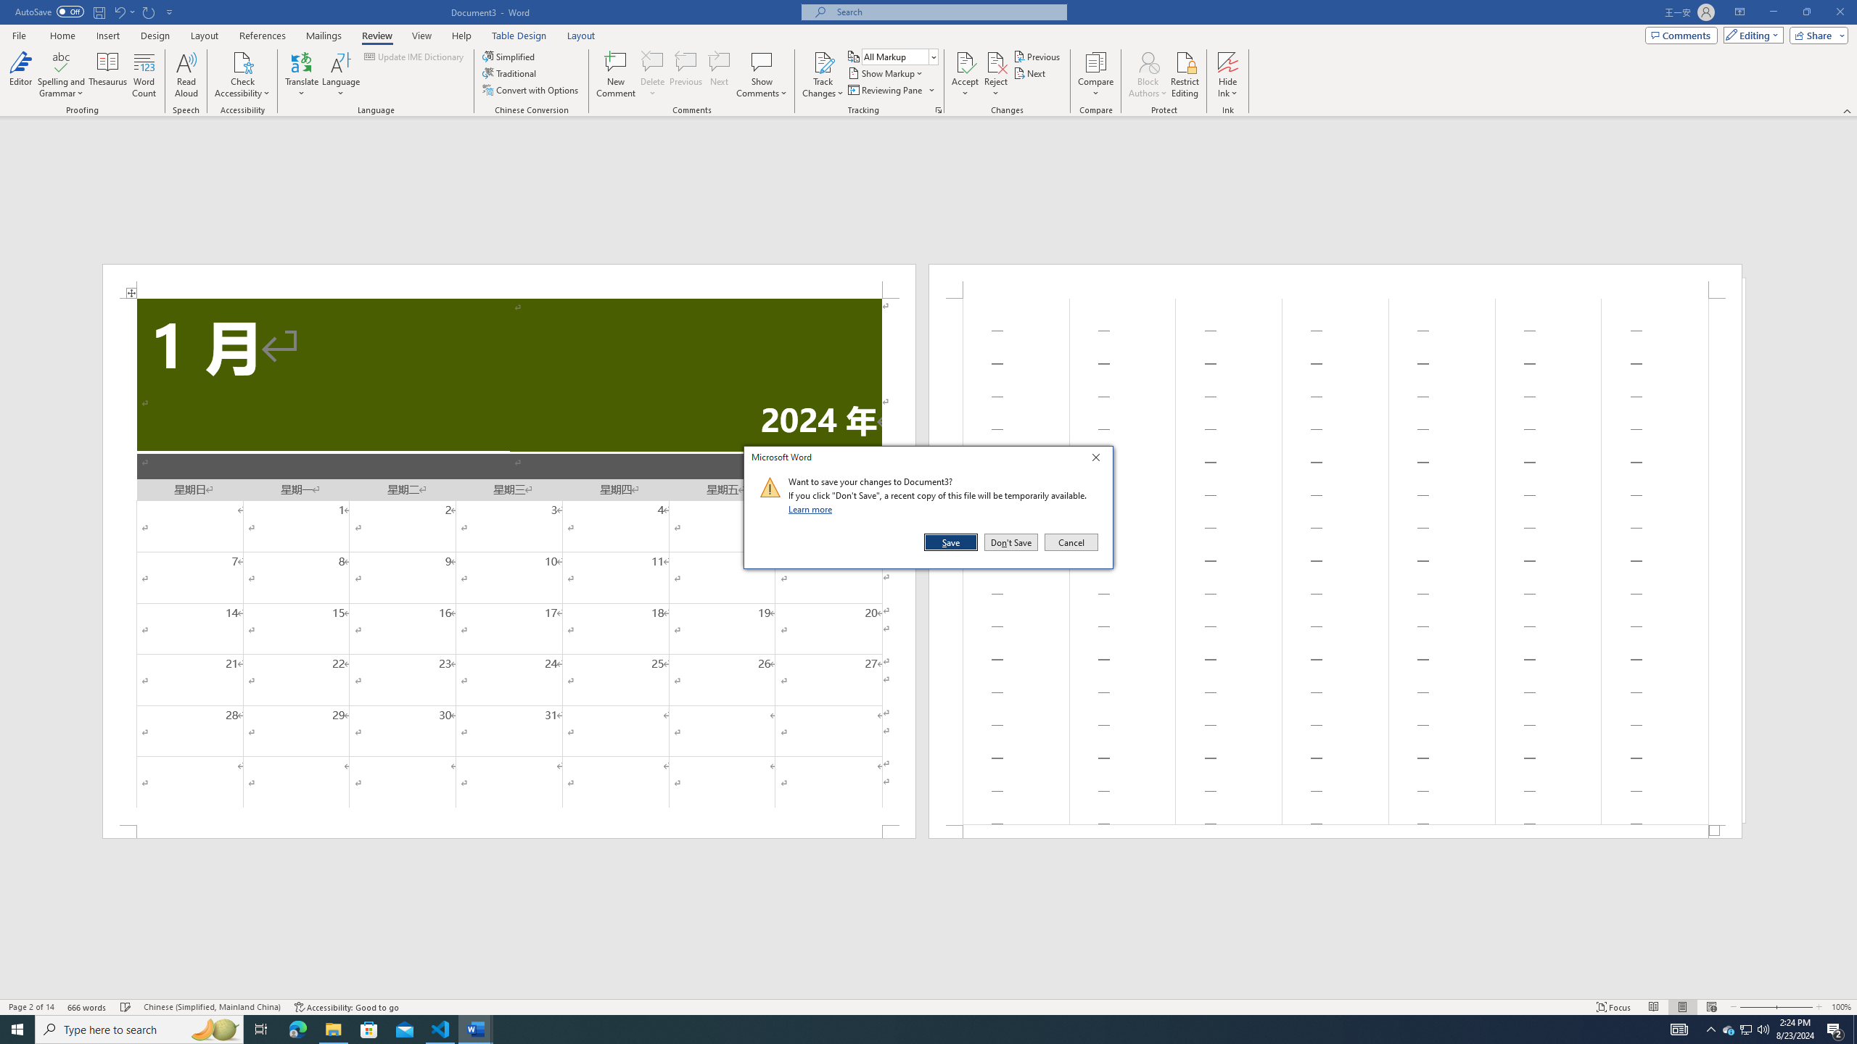 The image size is (1857, 1044). I want to click on Translate, so click(302, 75).